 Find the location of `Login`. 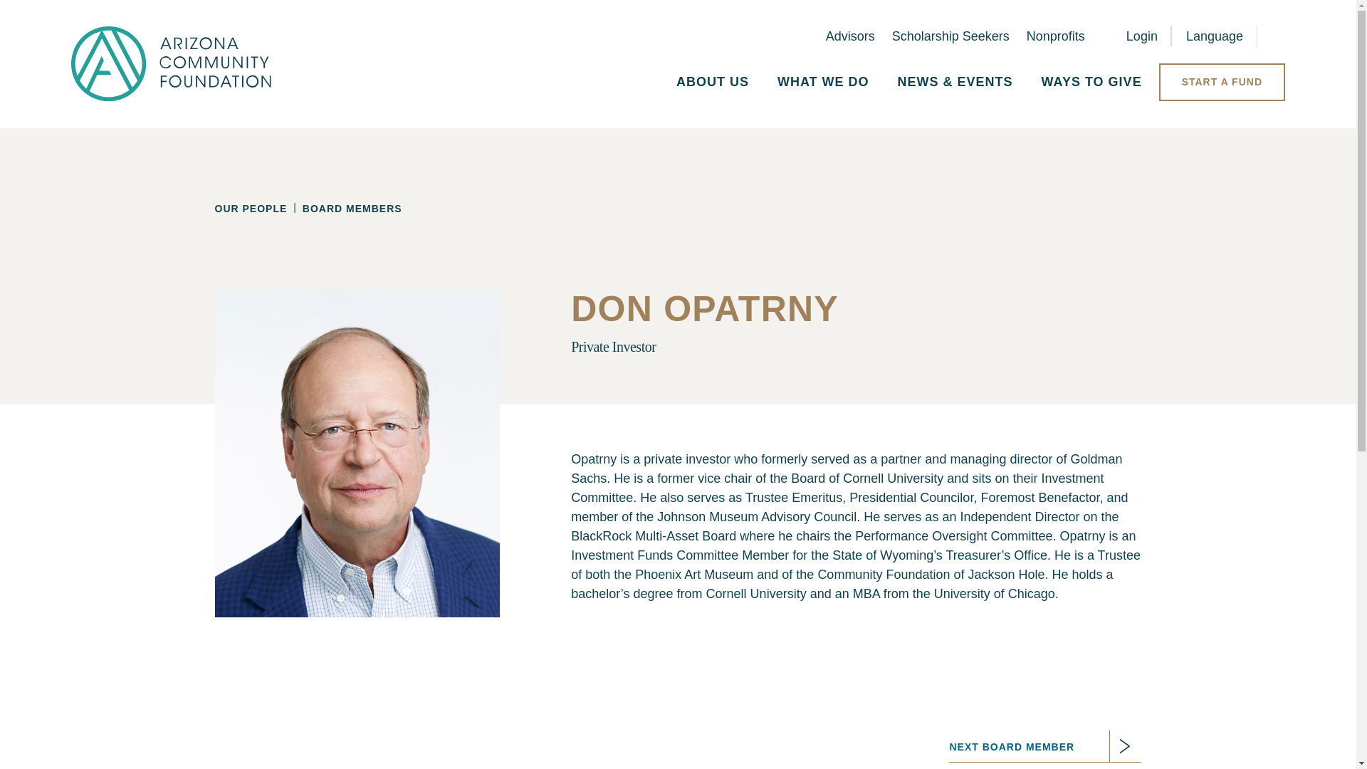

Login is located at coordinates (1129, 36).